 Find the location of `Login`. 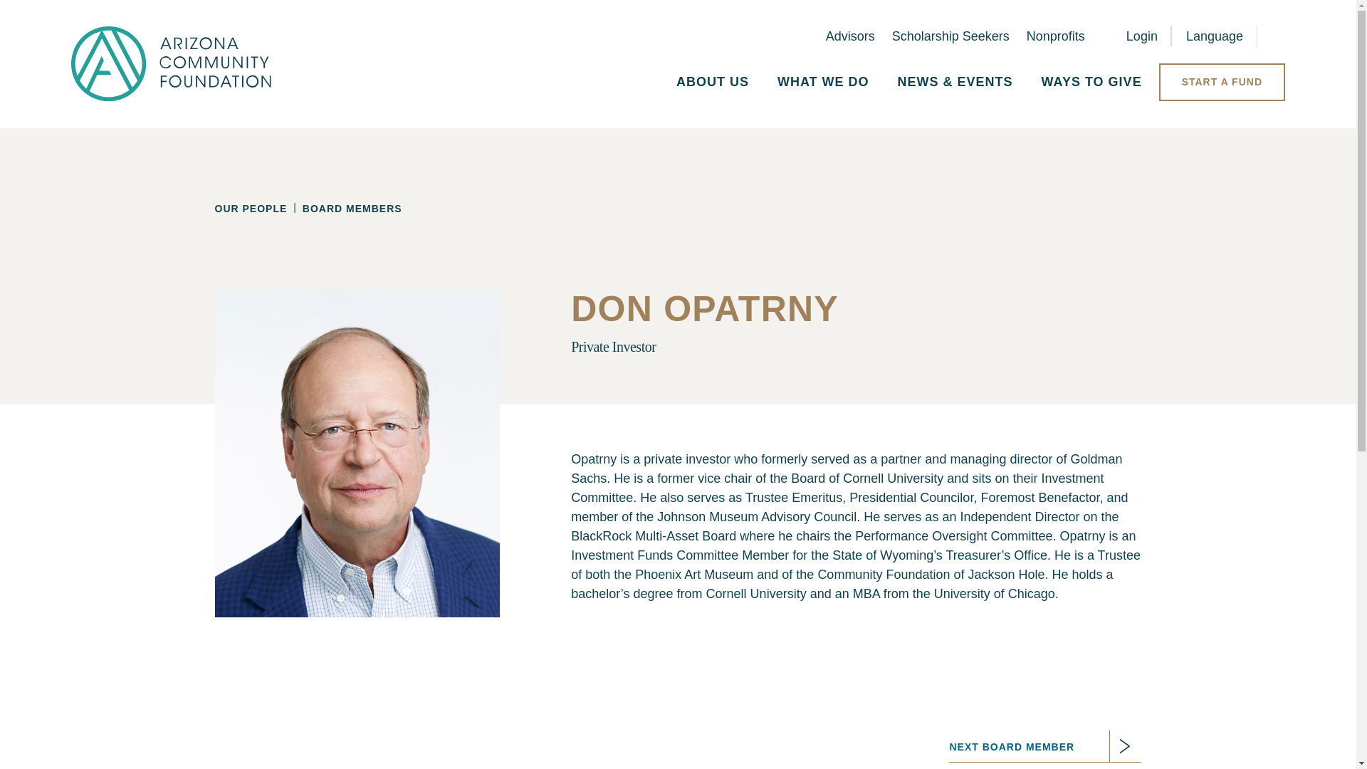

Login is located at coordinates (1129, 36).